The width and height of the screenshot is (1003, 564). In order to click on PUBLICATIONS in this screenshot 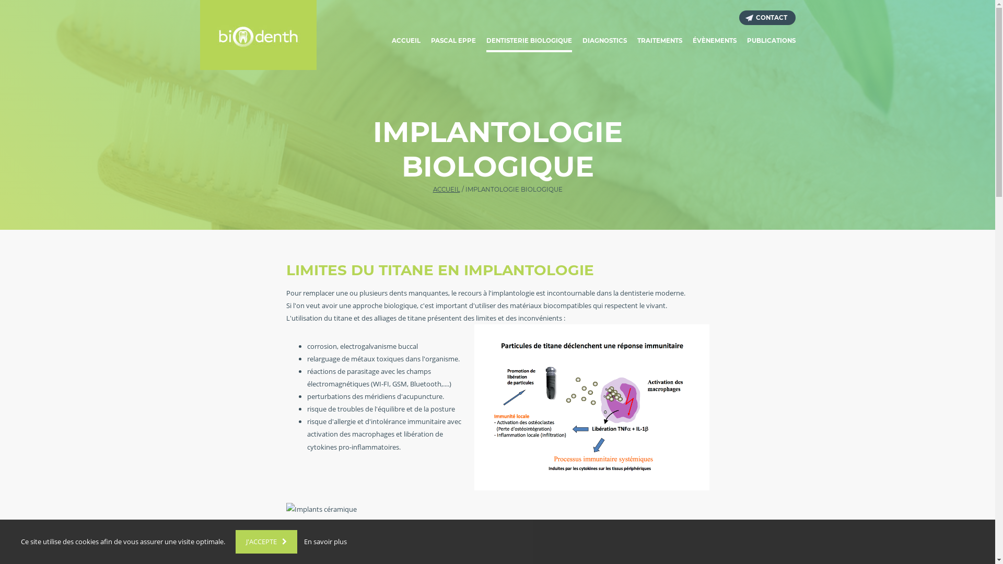, I will do `click(771, 42)`.